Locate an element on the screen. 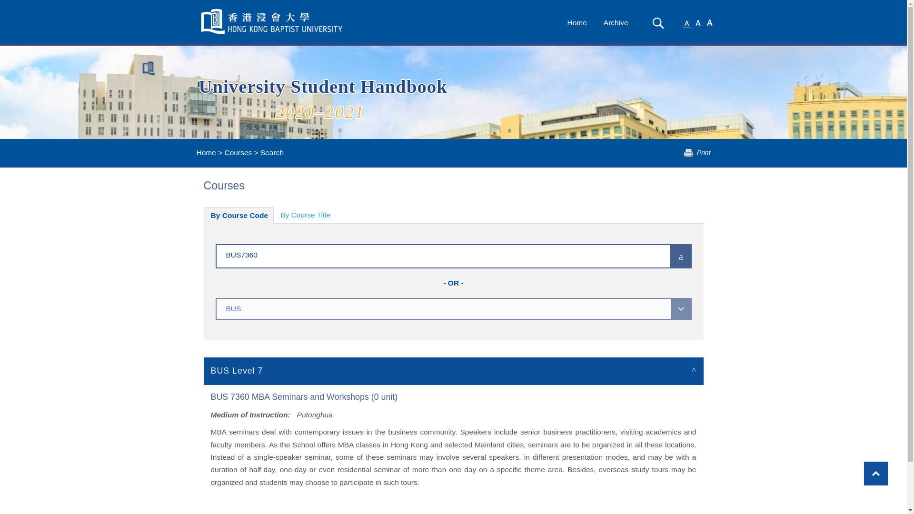 The height and width of the screenshot is (514, 914). Print is located at coordinates (697, 153).